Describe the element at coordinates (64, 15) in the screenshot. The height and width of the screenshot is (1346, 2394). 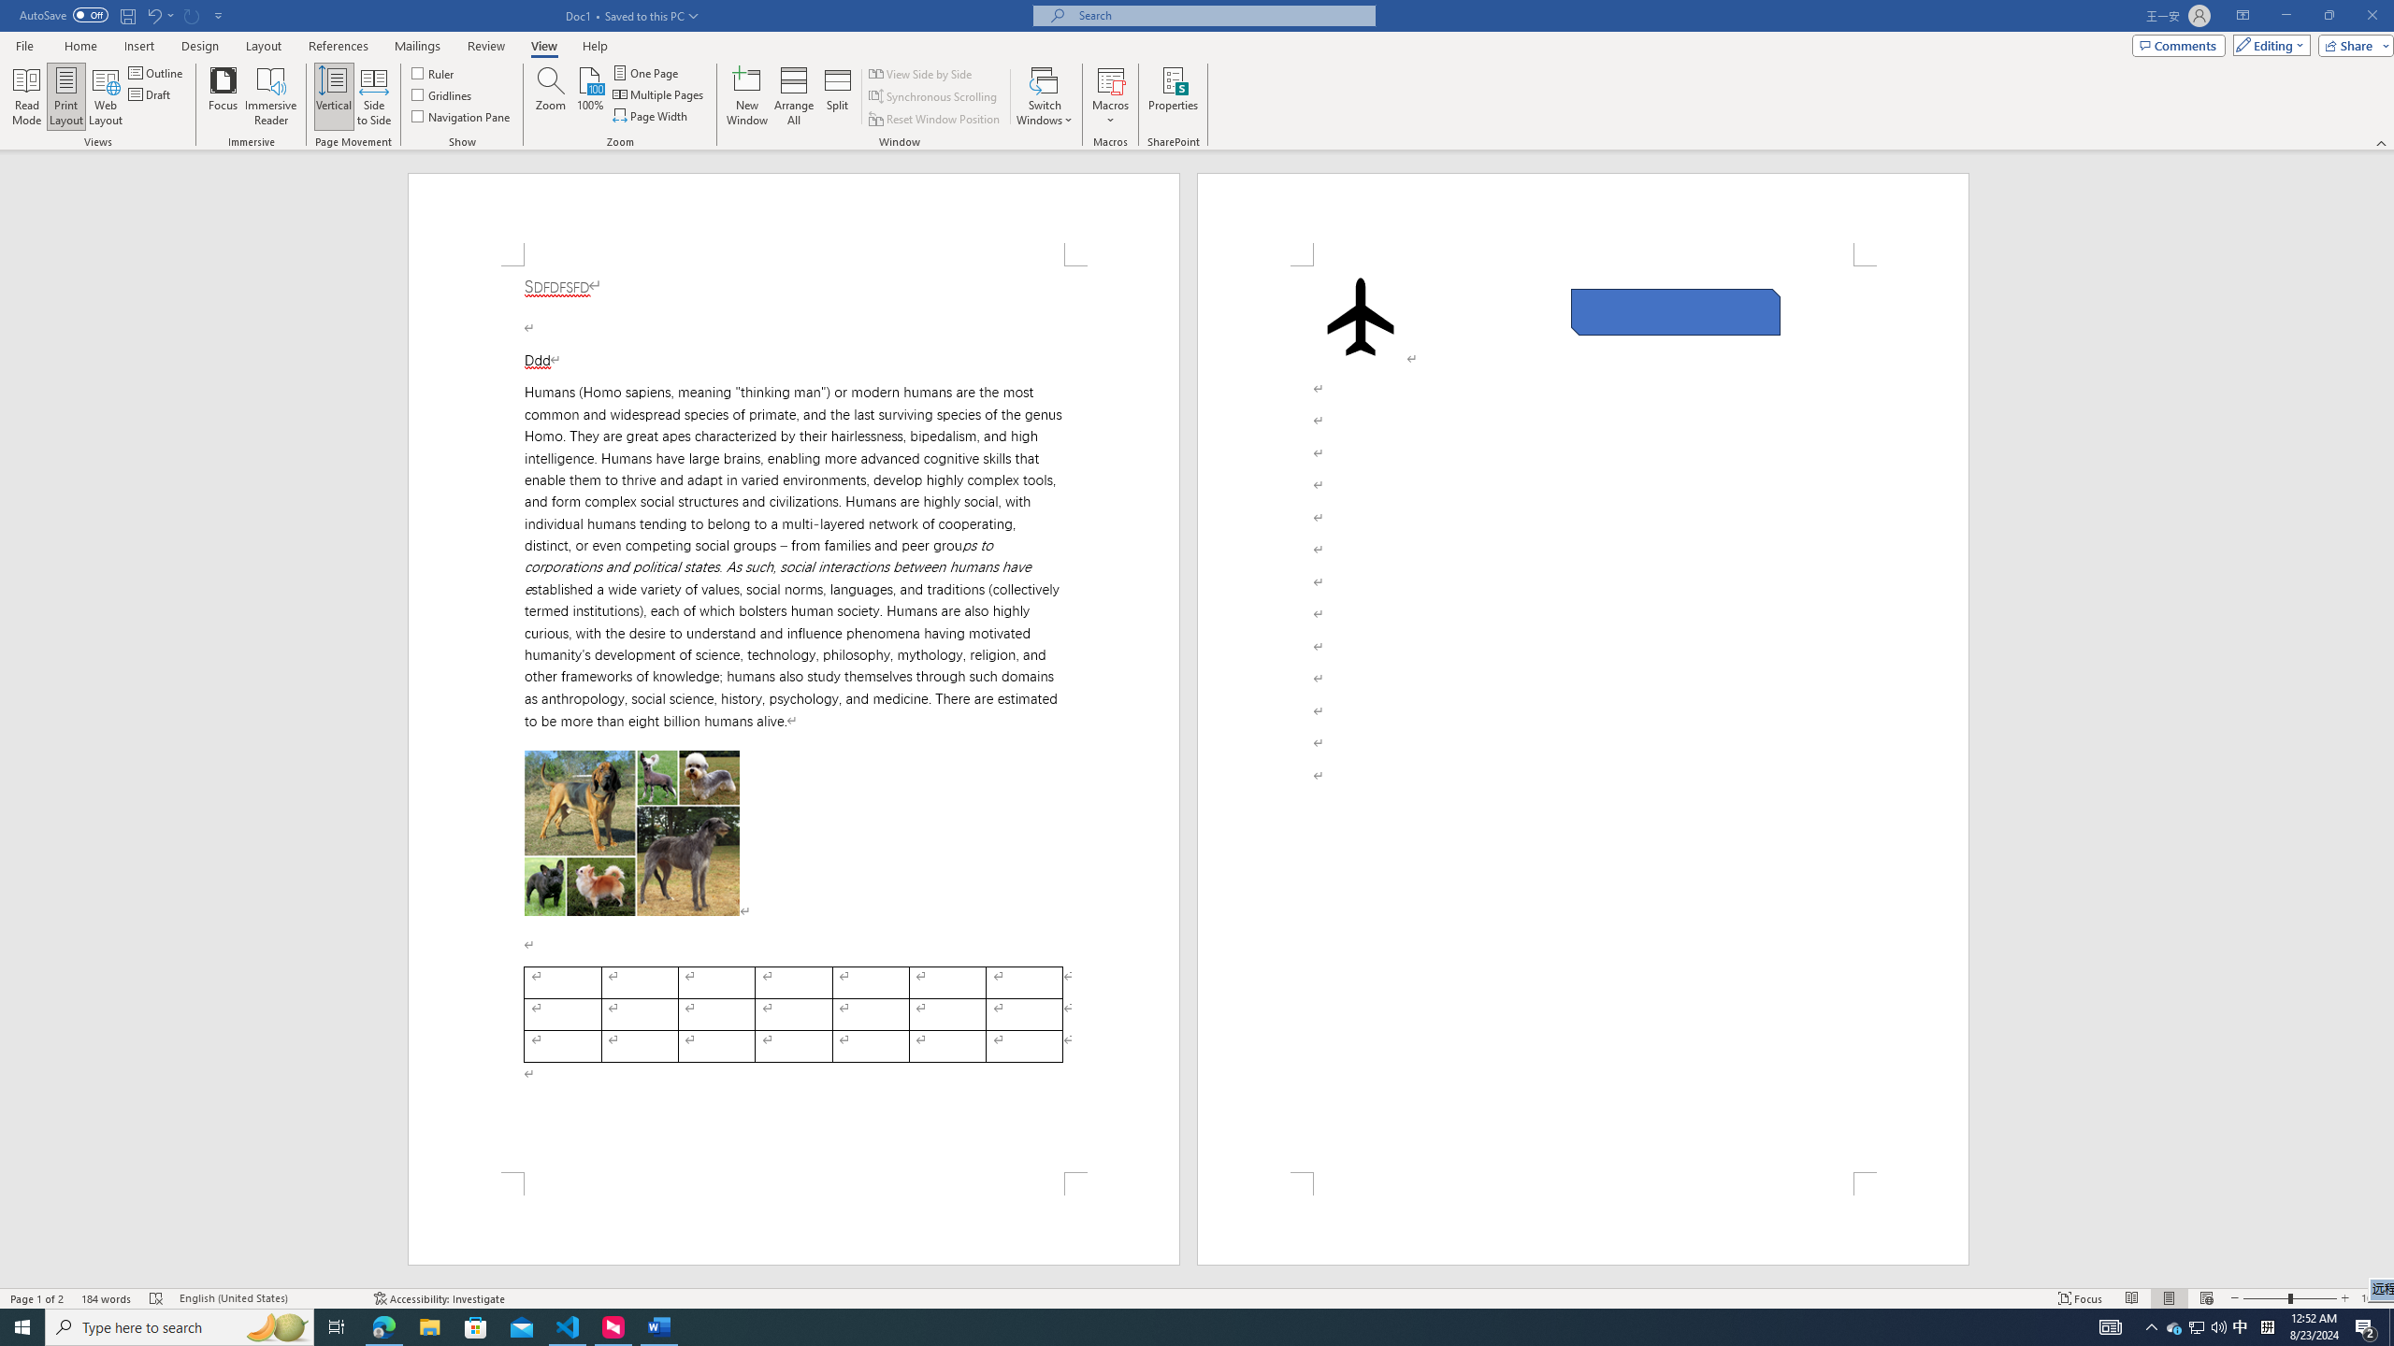
I see `AutoSave` at that location.